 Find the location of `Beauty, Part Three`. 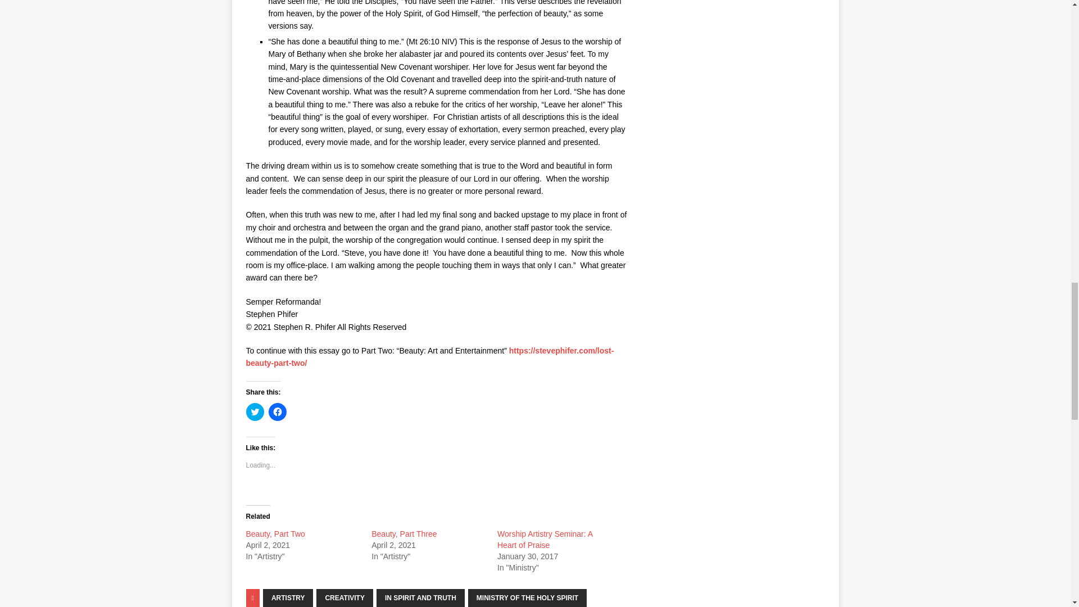

Beauty, Part Three is located at coordinates (404, 533).